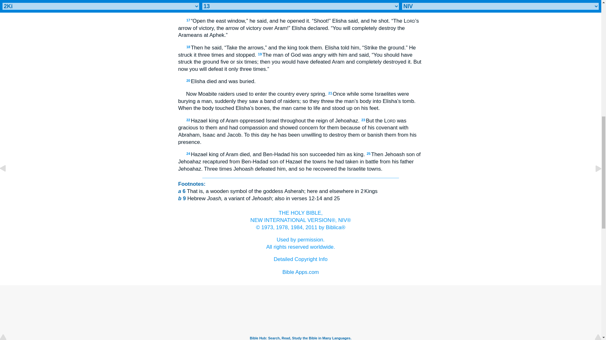 The image size is (606, 340). Describe the element at coordinates (300, 259) in the screenshot. I see `19` at that location.